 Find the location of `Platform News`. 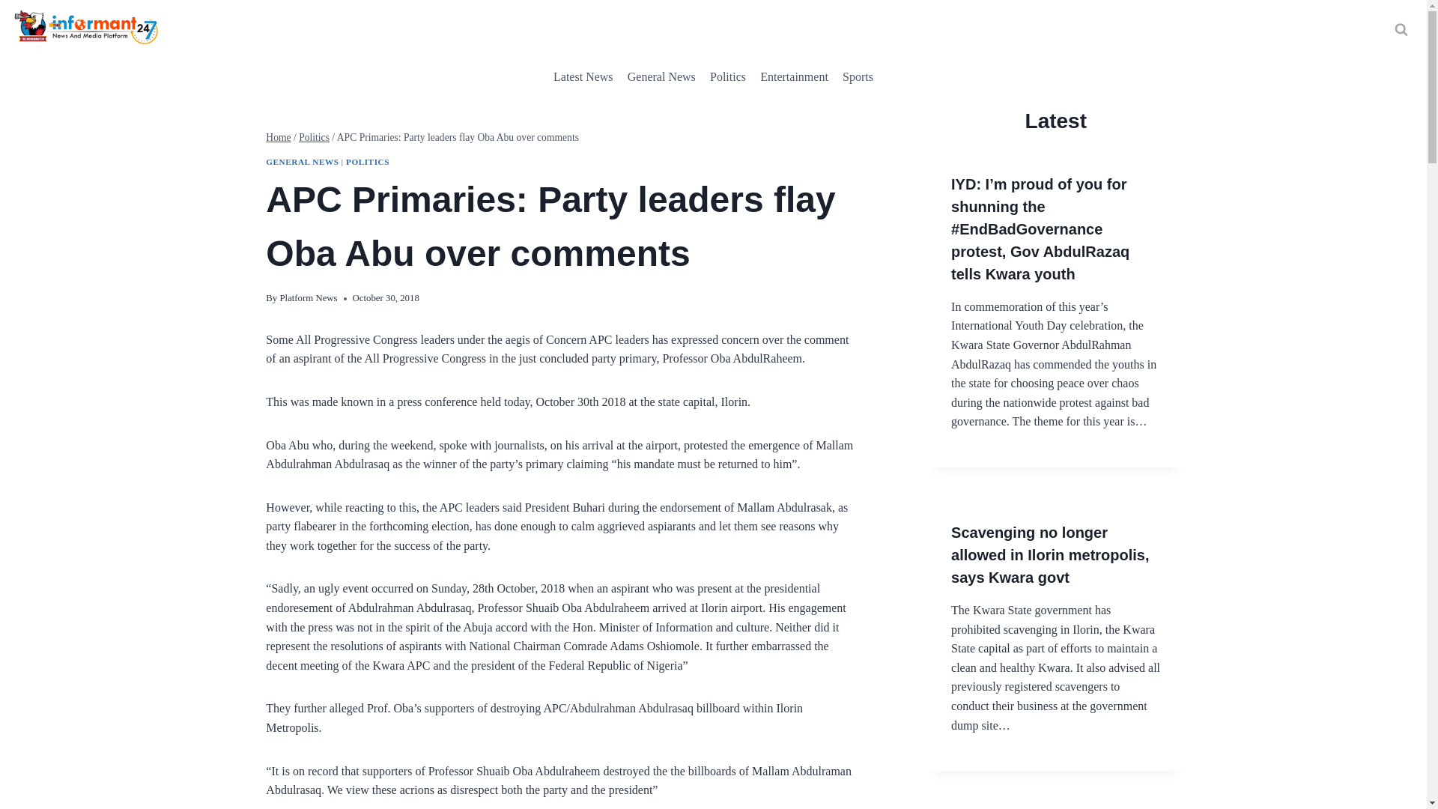

Platform News is located at coordinates (307, 298).